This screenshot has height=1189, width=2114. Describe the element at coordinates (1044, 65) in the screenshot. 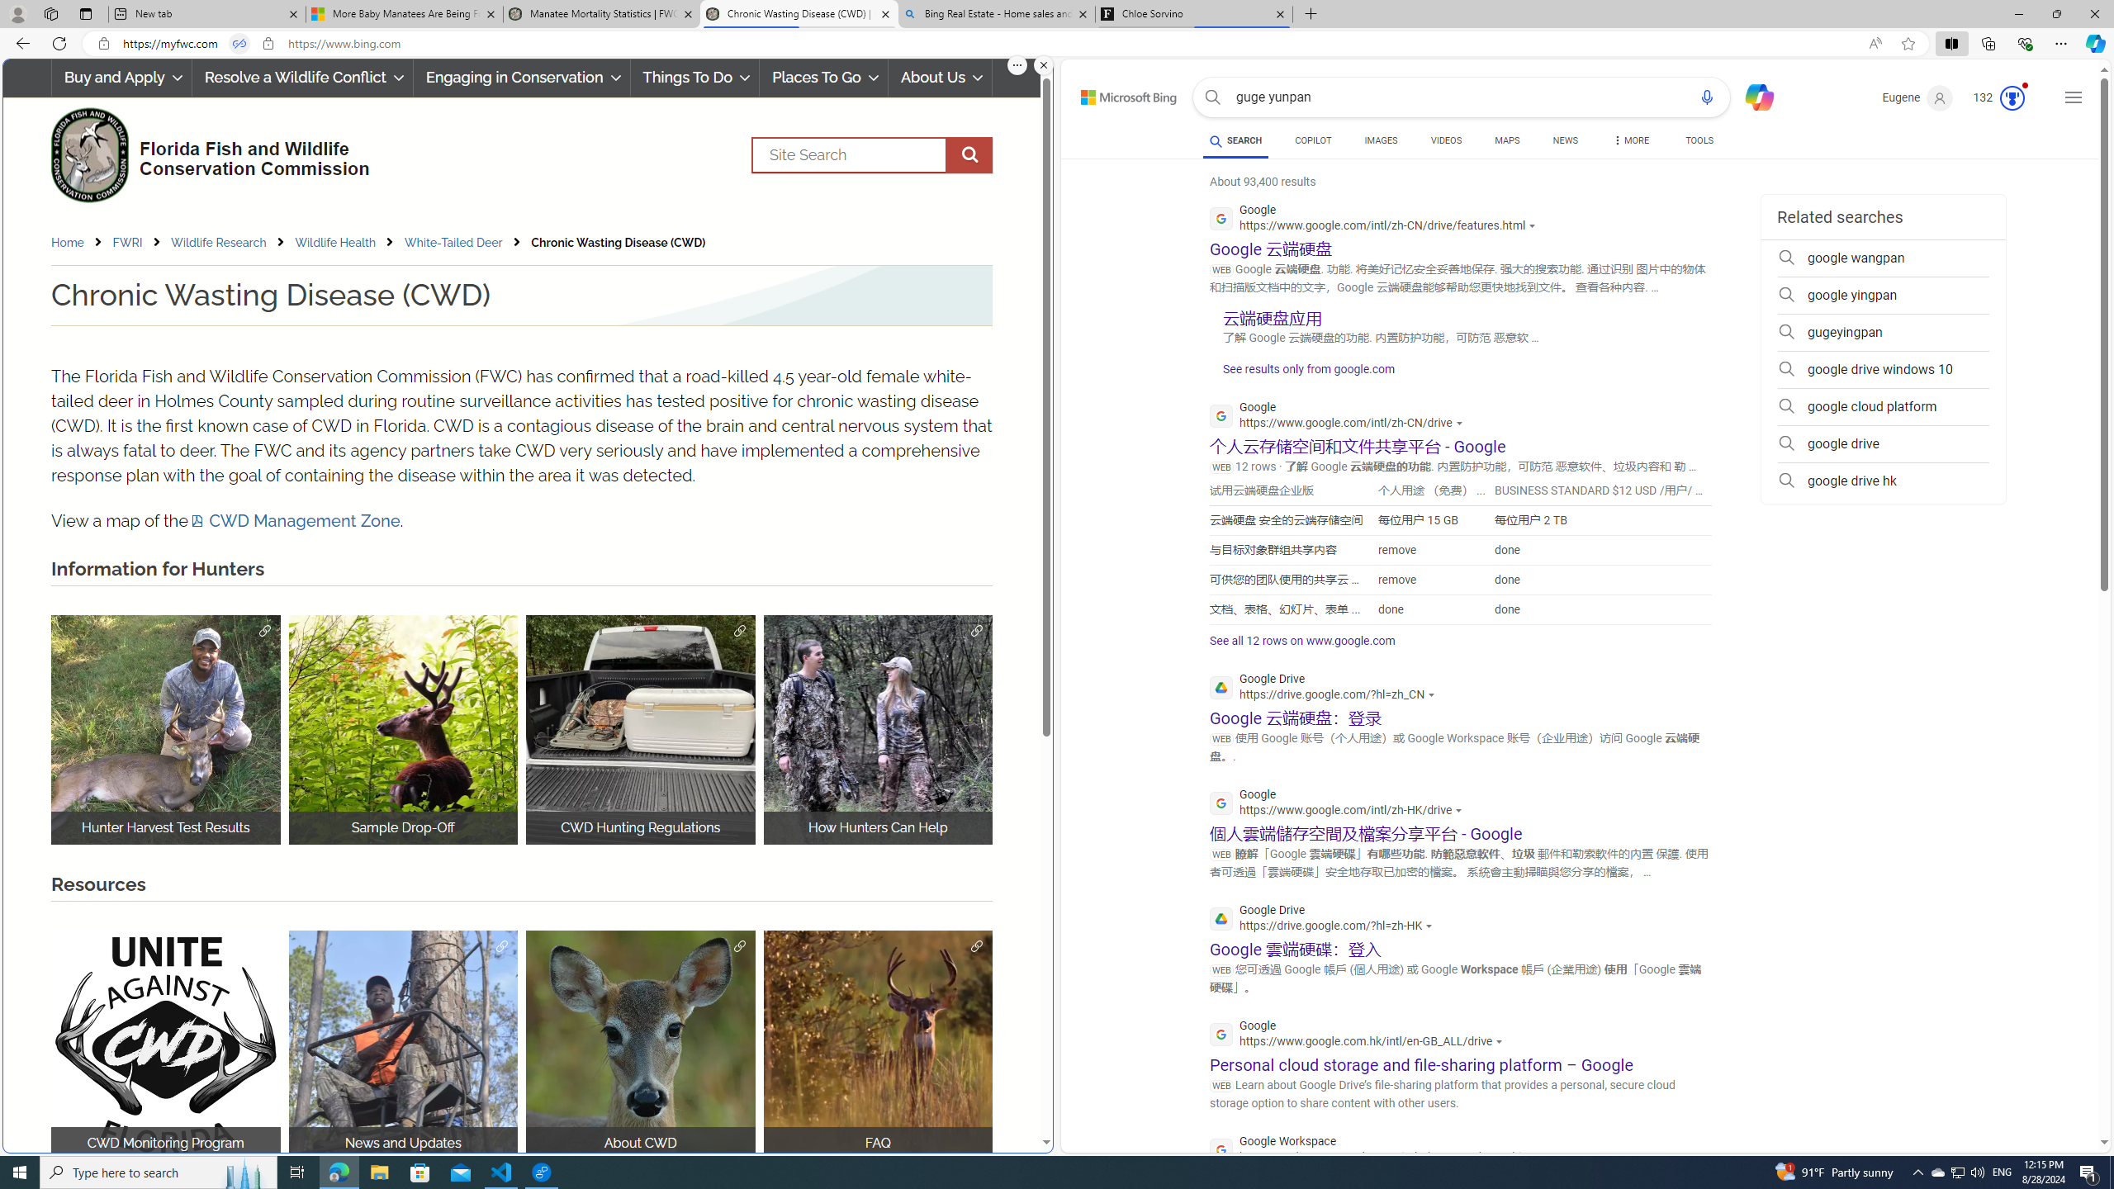

I see `Close split screen.` at that location.